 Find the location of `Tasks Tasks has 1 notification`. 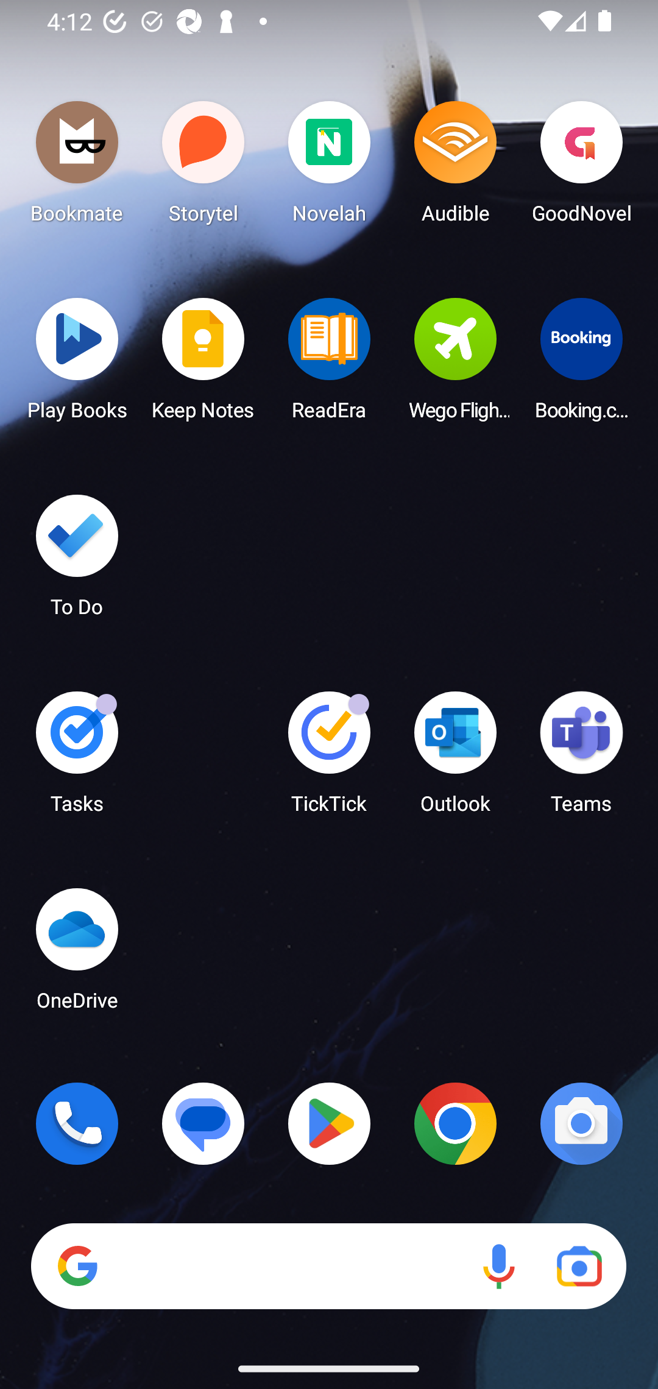

Tasks Tasks has 1 notification is located at coordinates (77, 758).